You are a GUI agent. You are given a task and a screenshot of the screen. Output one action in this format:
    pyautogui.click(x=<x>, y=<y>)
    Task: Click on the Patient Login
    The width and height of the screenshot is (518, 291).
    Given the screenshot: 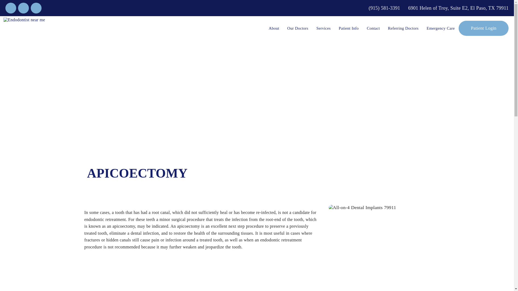 What is the action you would take?
    pyautogui.click(x=483, y=28)
    